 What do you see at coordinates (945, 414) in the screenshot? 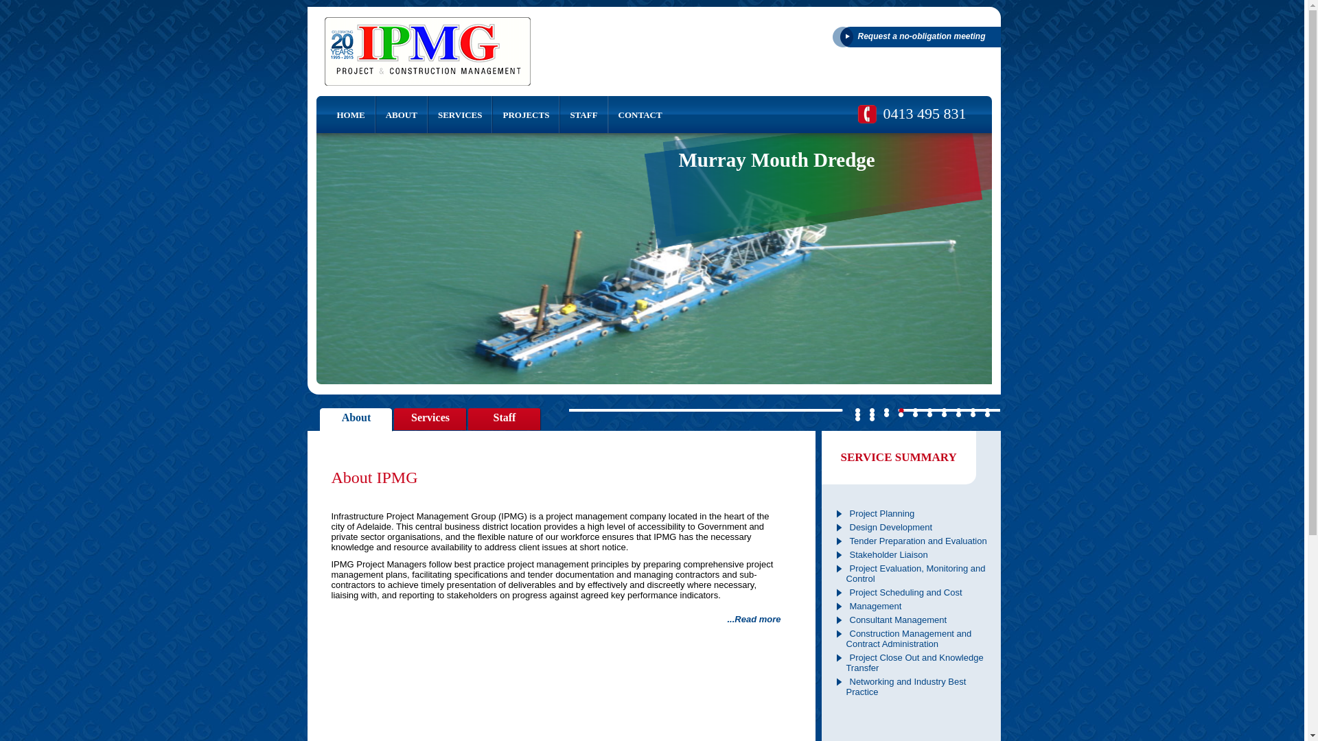
I see `17` at bounding box center [945, 414].